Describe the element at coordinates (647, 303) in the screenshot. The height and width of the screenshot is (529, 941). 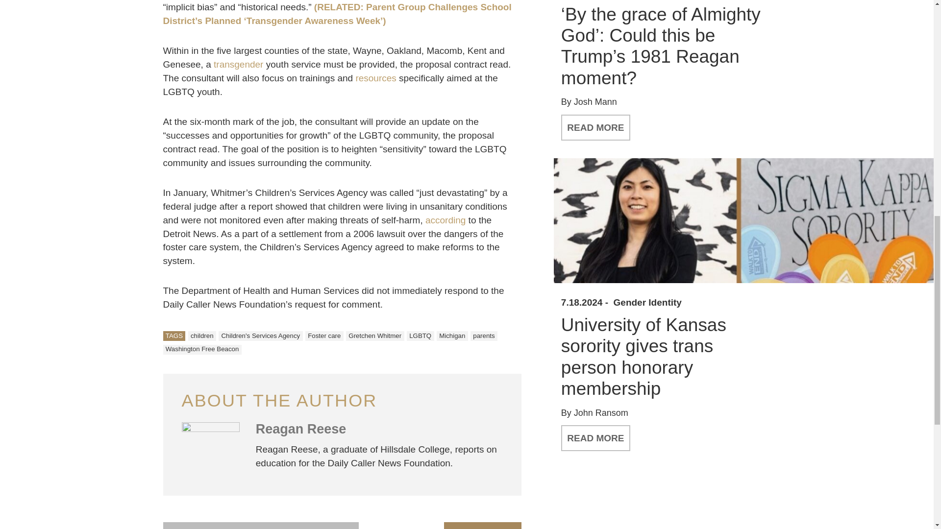
I see `Gender Identity` at that location.